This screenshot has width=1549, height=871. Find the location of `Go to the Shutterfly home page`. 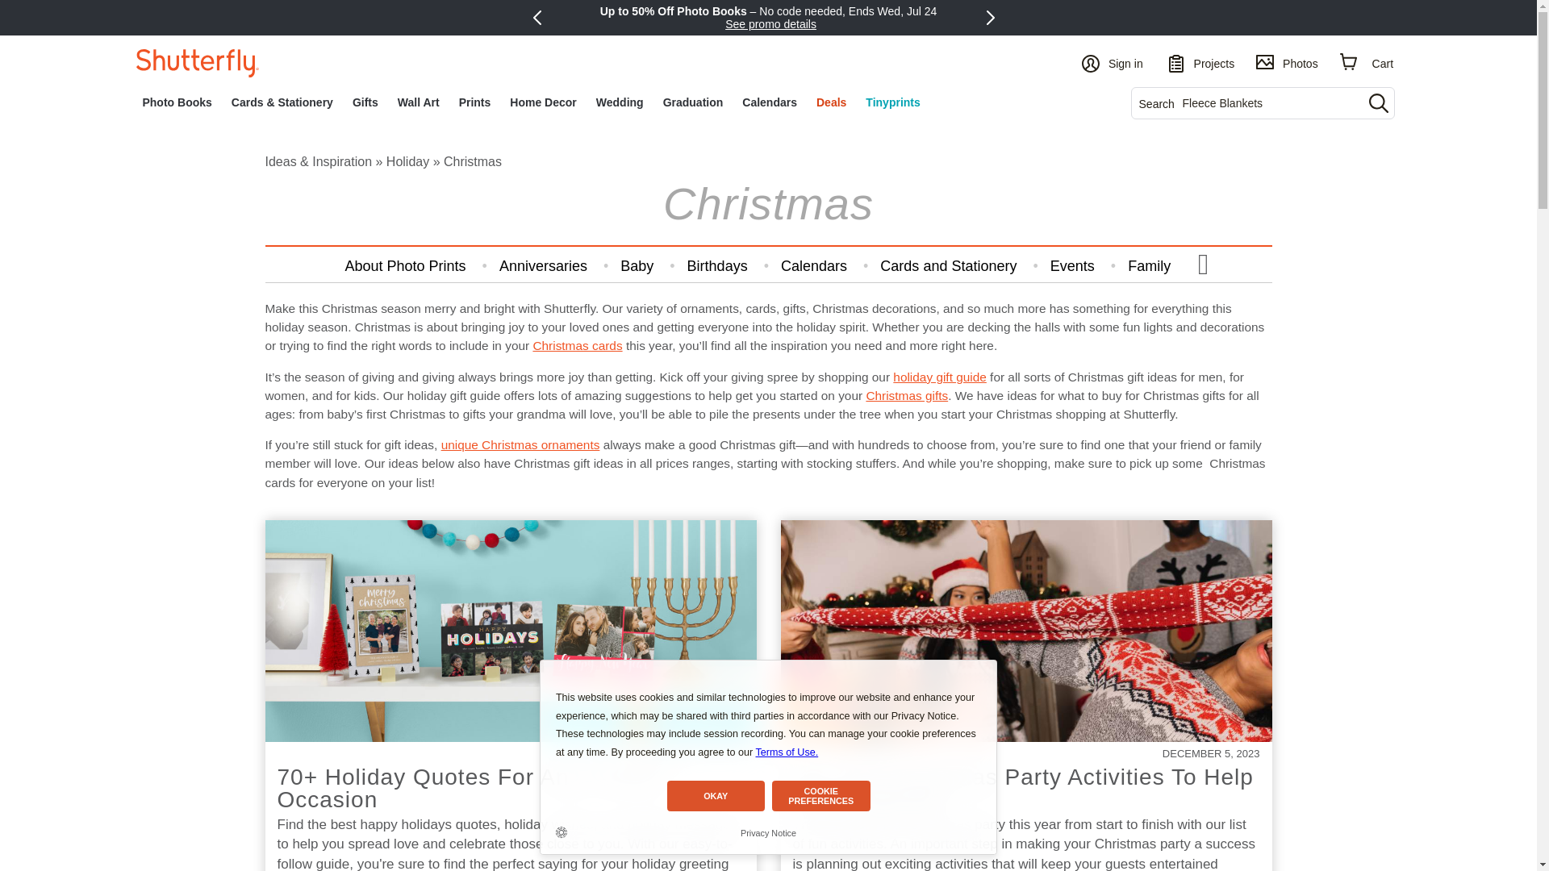

Go to the Shutterfly home page is located at coordinates (197, 61).